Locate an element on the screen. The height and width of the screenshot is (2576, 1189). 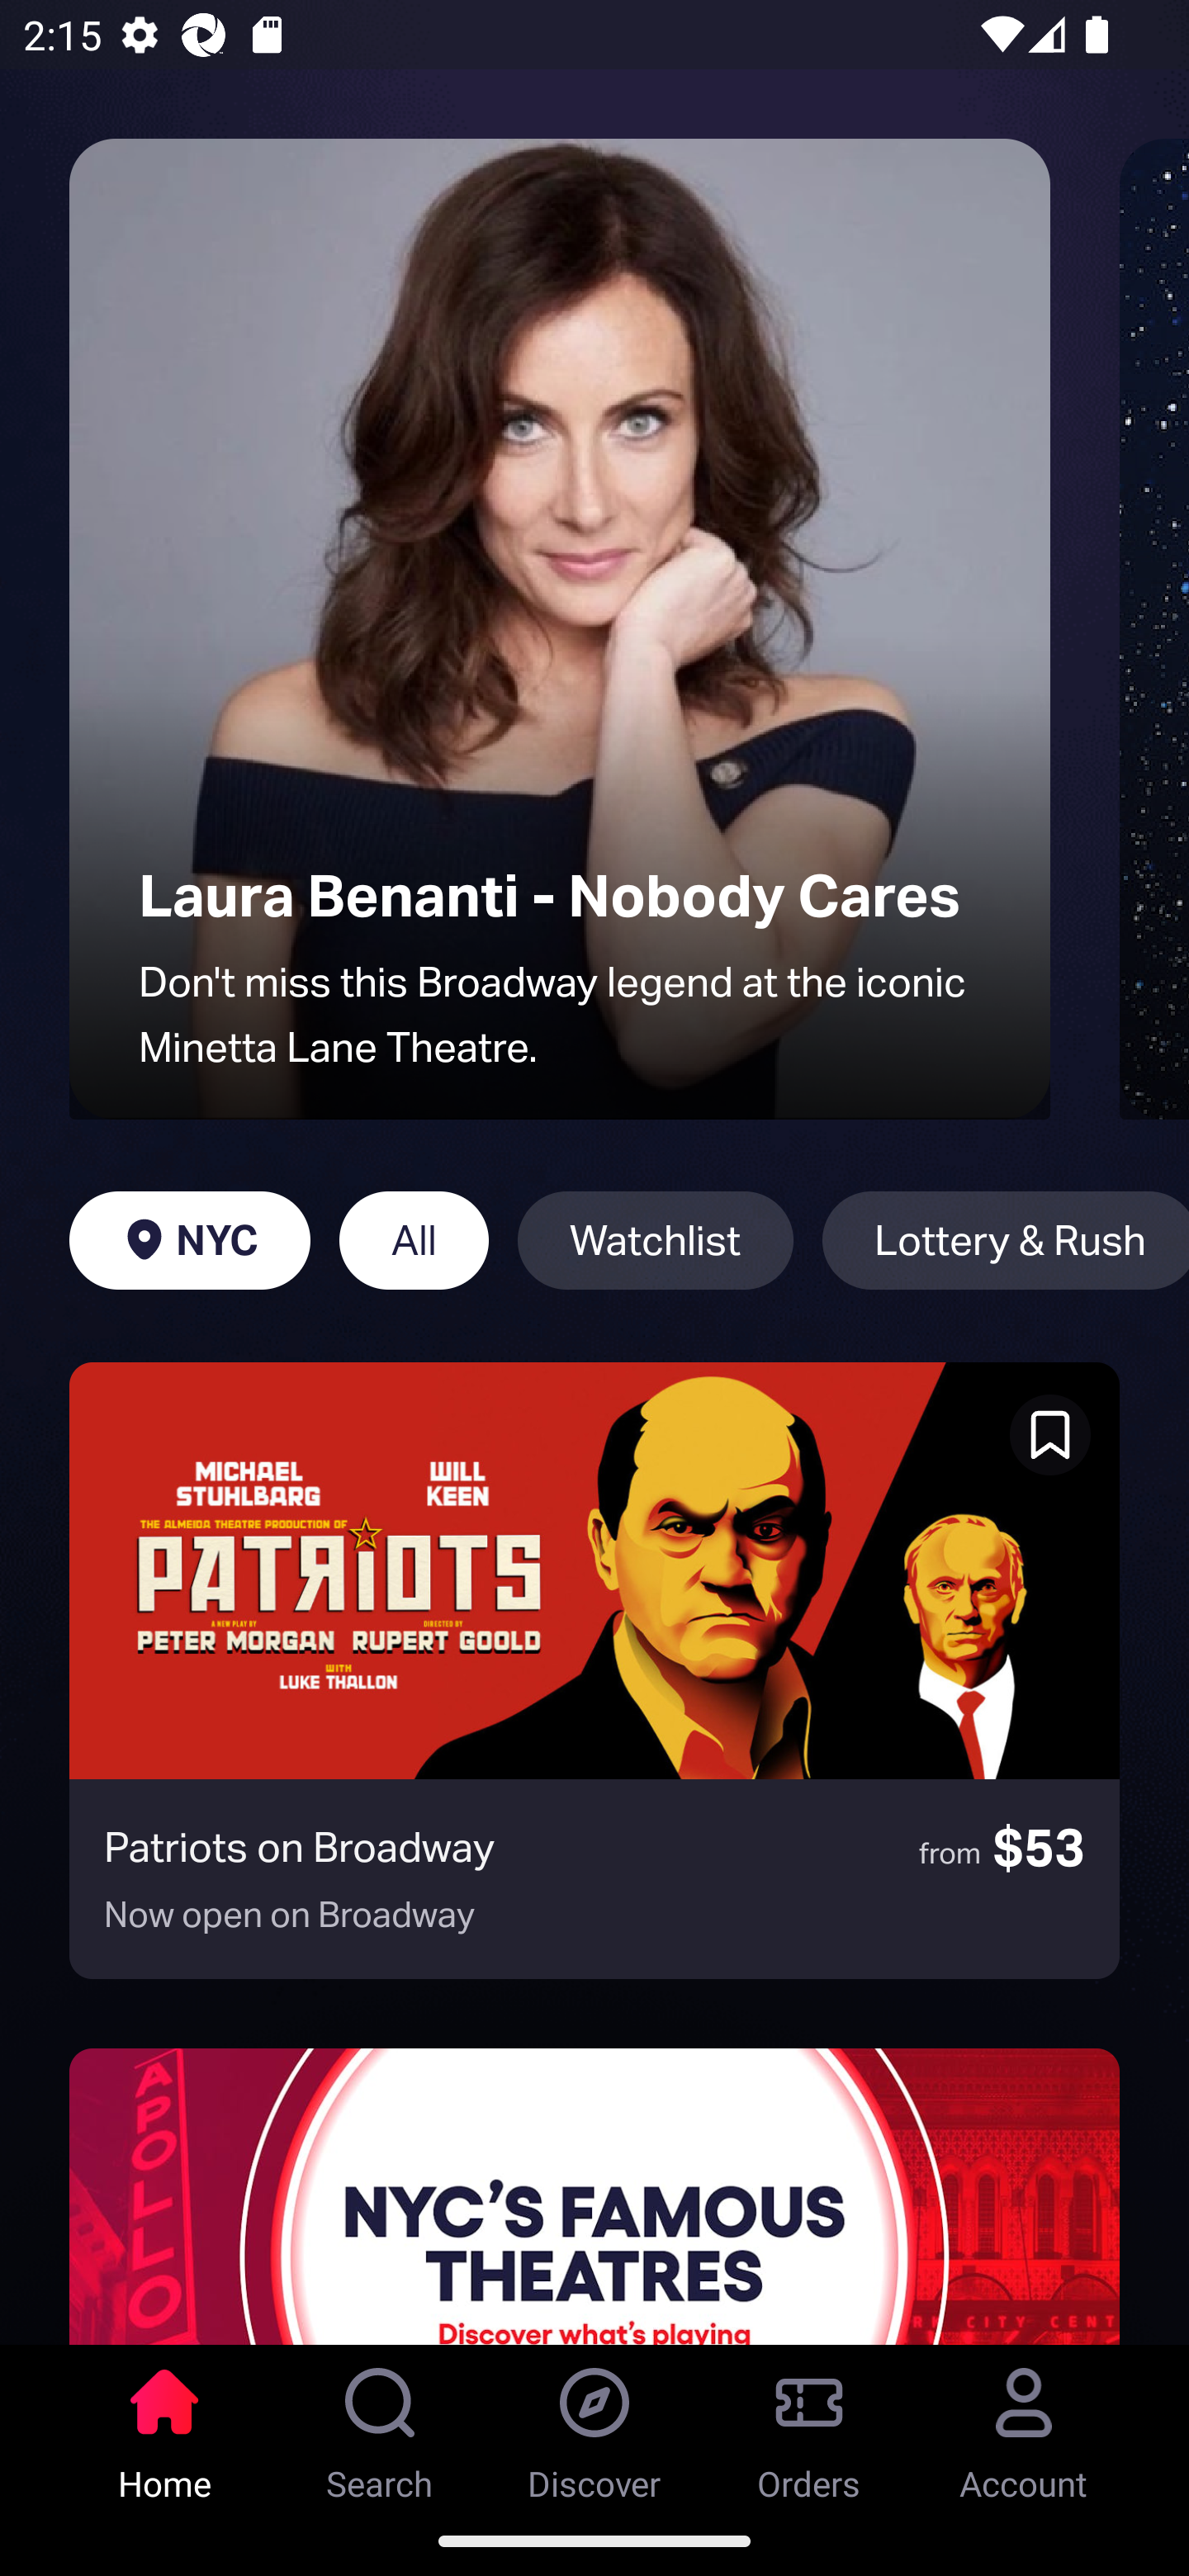
All is located at coordinates (413, 1240).